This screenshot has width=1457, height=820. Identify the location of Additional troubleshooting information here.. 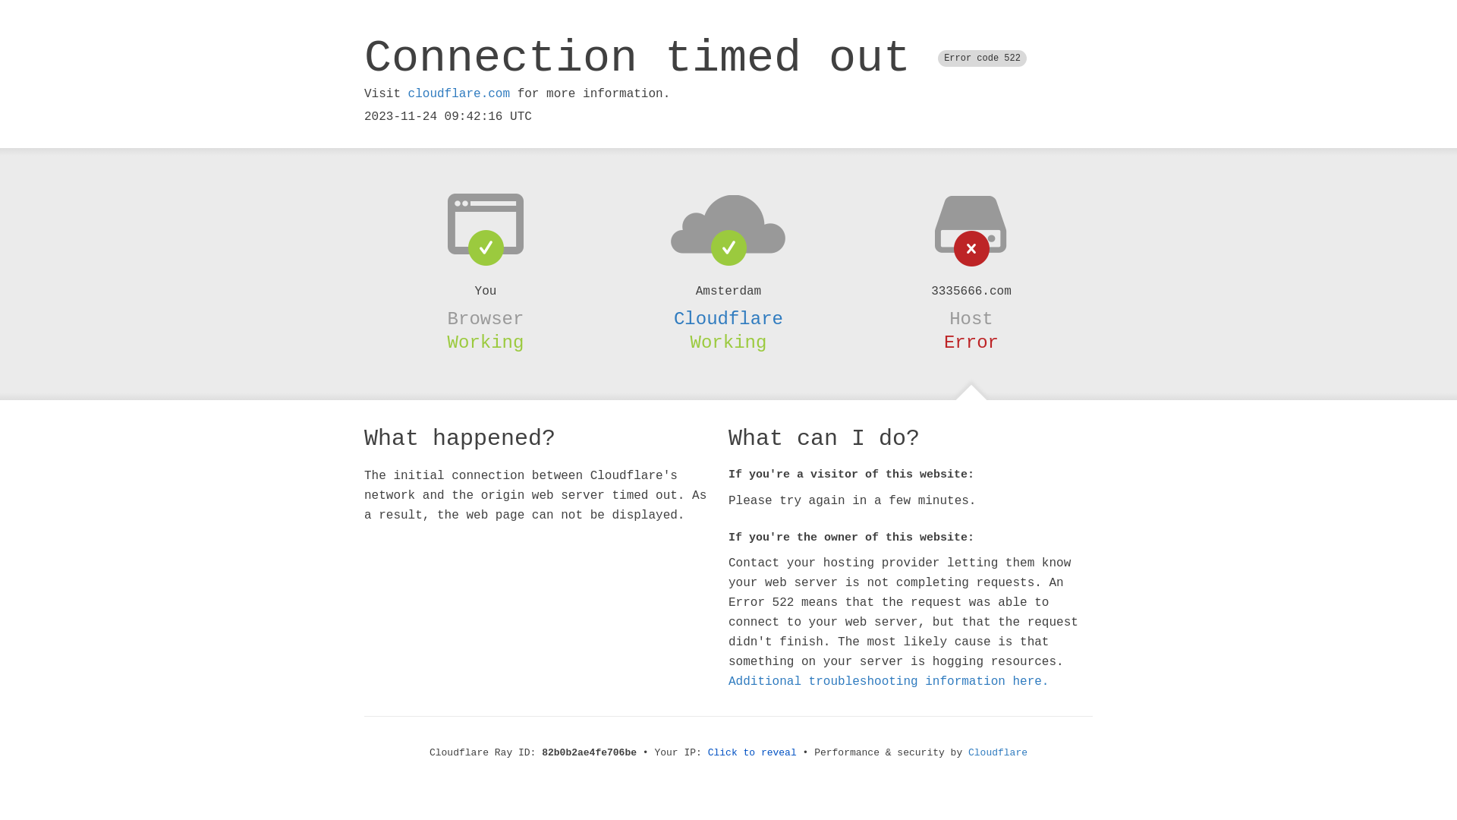
(889, 682).